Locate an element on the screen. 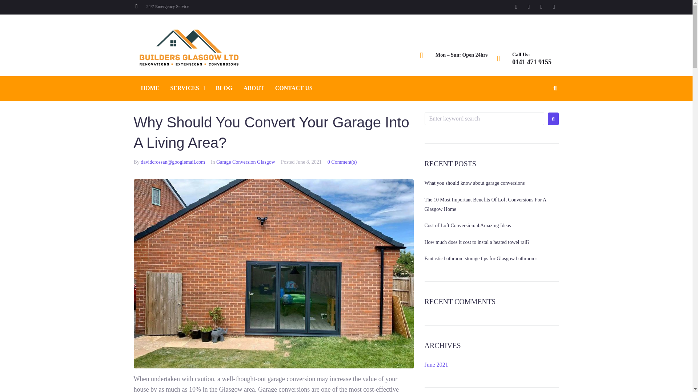  Garage Conversion Glasgow is located at coordinates (246, 162).